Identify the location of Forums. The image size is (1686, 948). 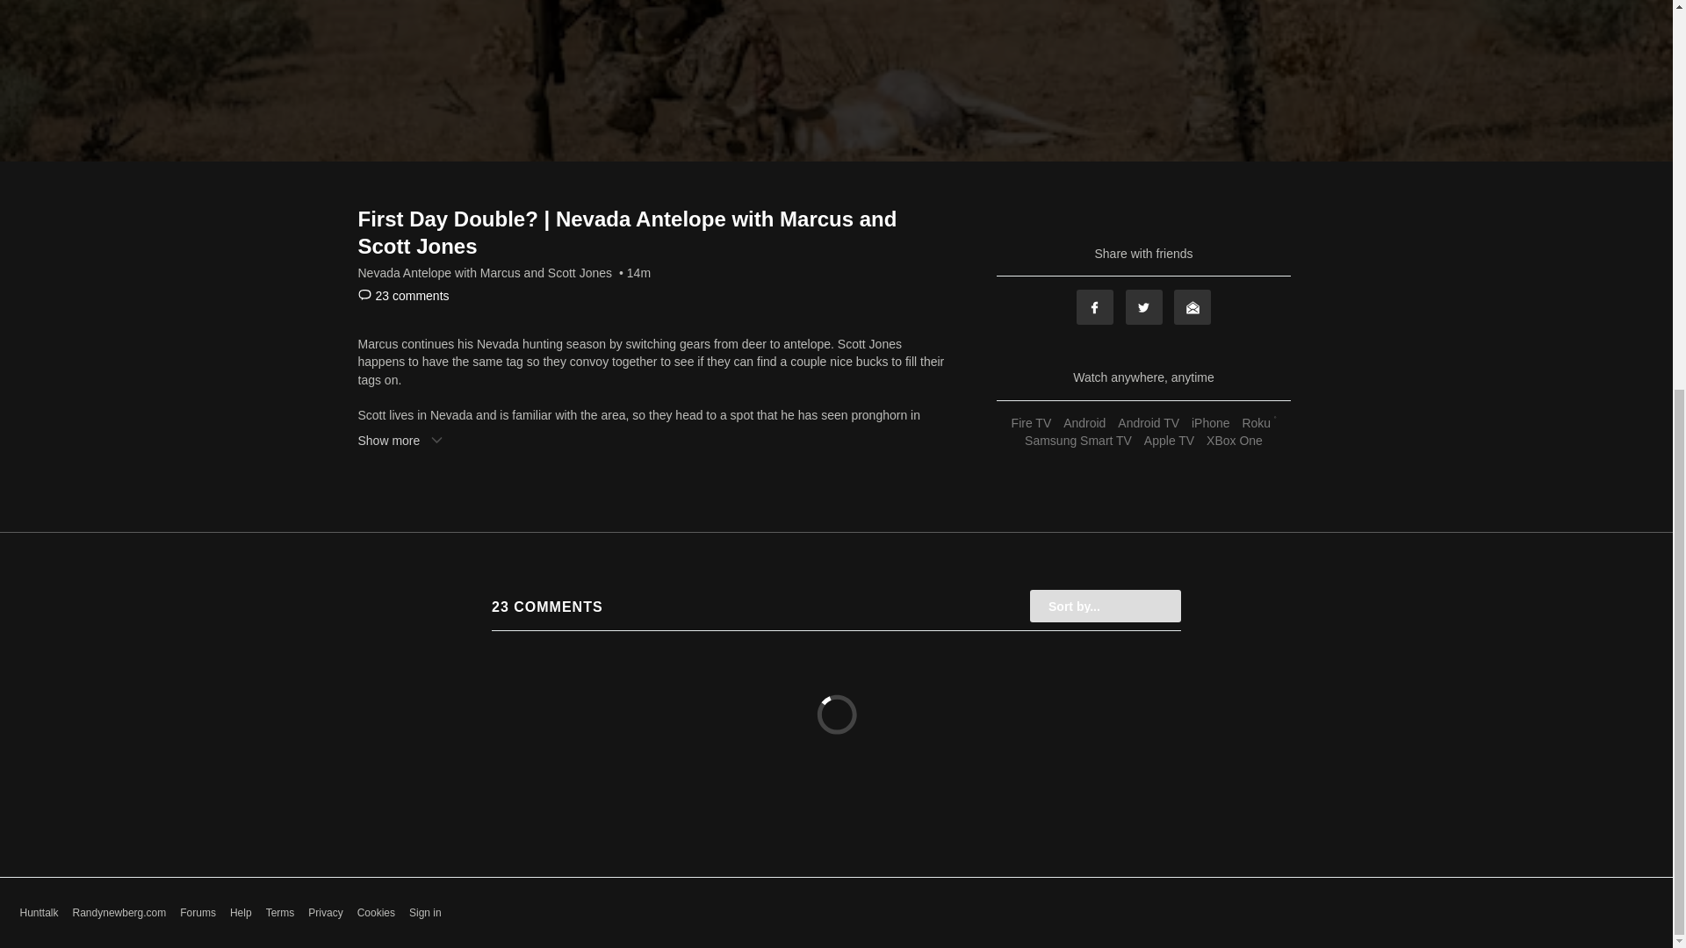
(198, 913).